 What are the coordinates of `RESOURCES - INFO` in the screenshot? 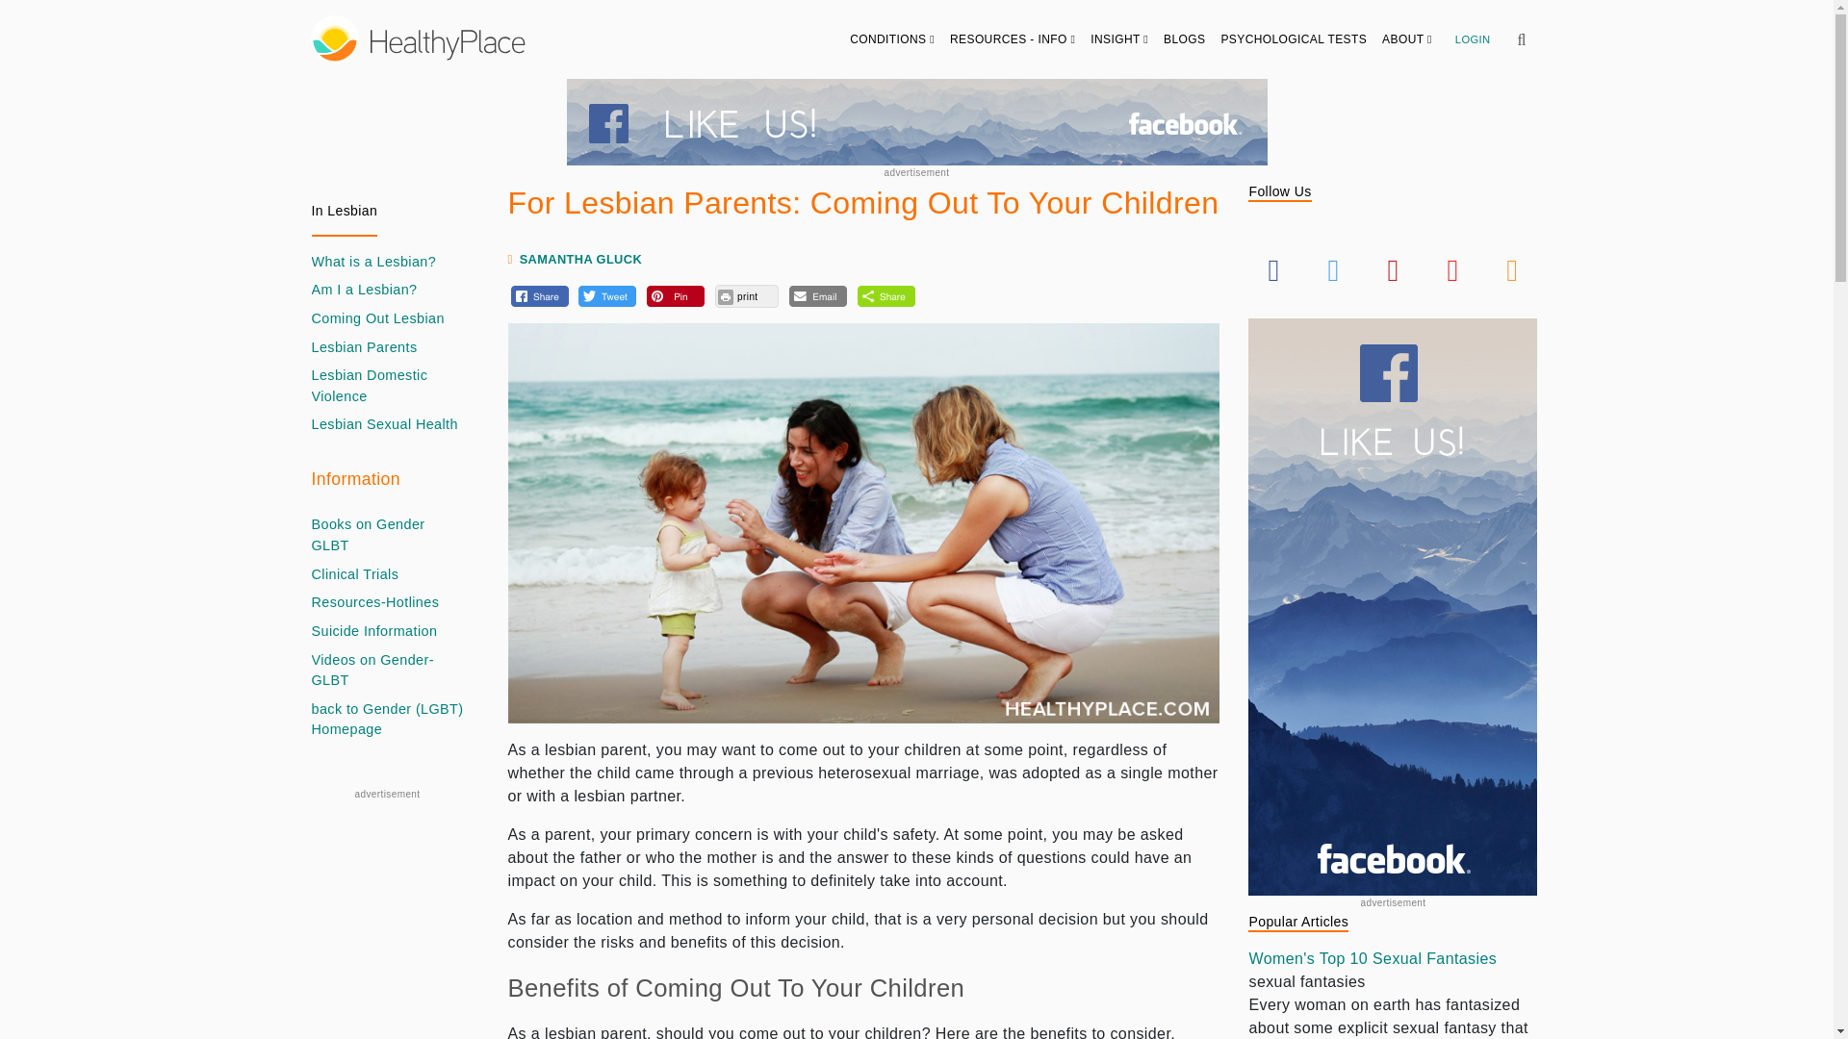 It's located at (1013, 38).